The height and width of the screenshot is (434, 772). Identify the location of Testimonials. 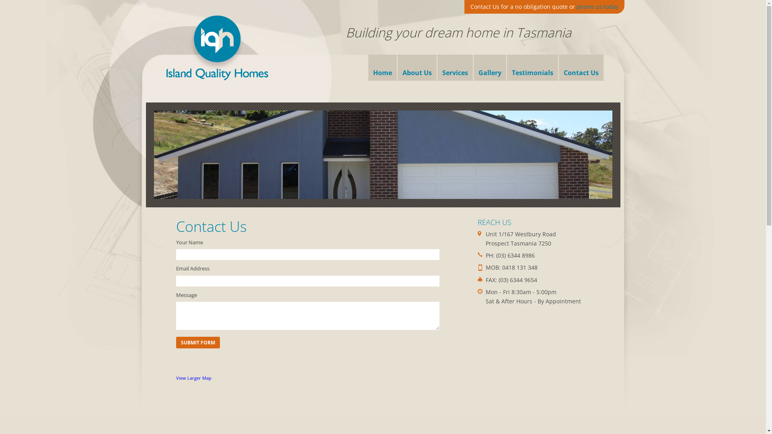
(532, 70).